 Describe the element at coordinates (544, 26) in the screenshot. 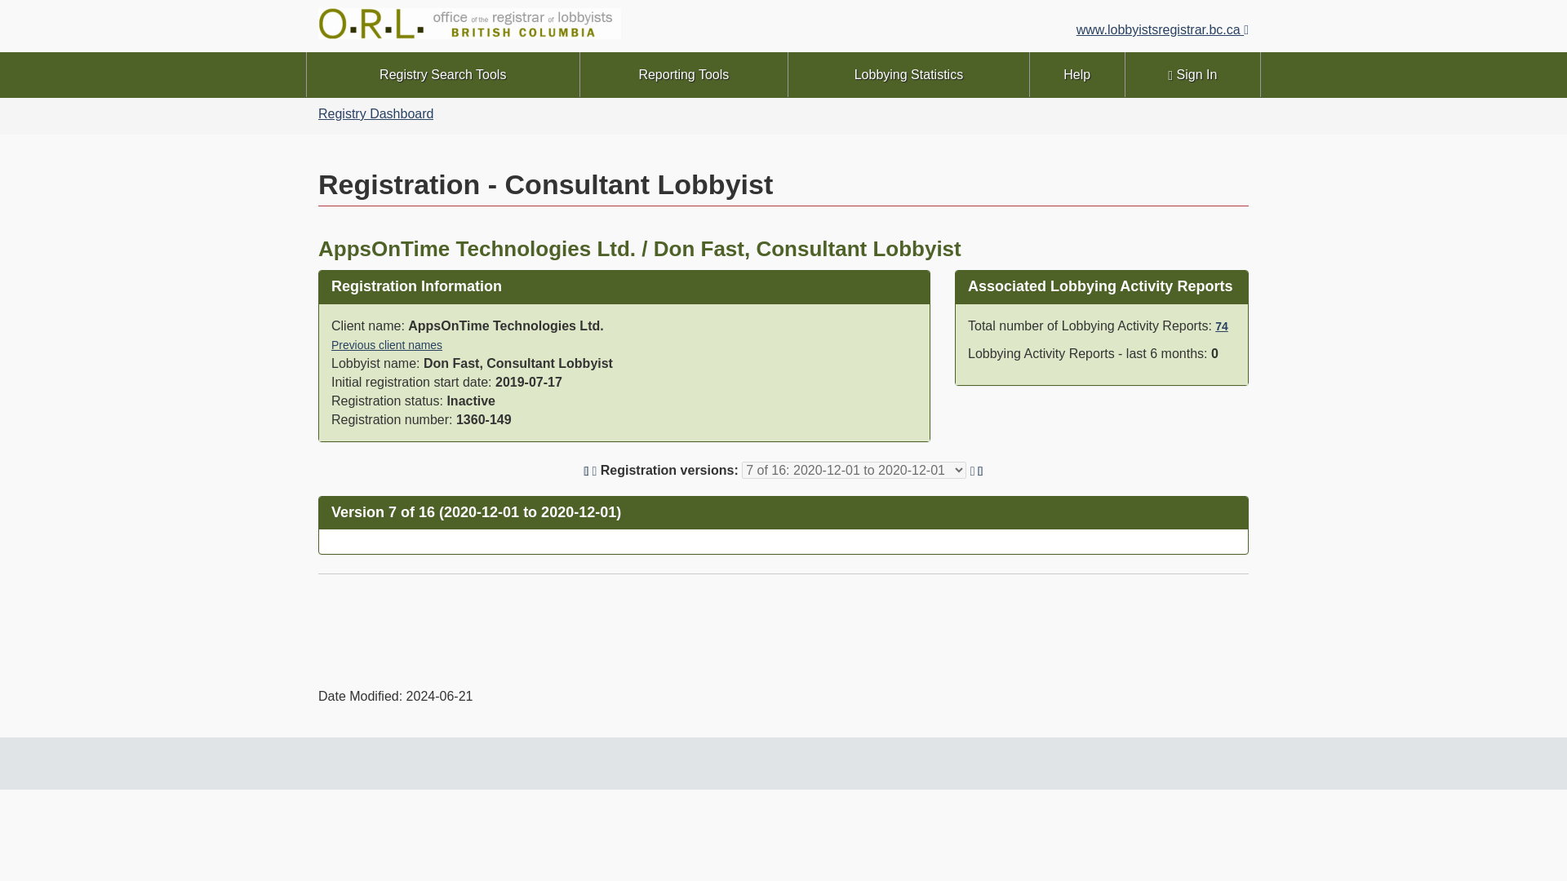

I see `Office of the Registrar or Lobbying of BC` at that location.